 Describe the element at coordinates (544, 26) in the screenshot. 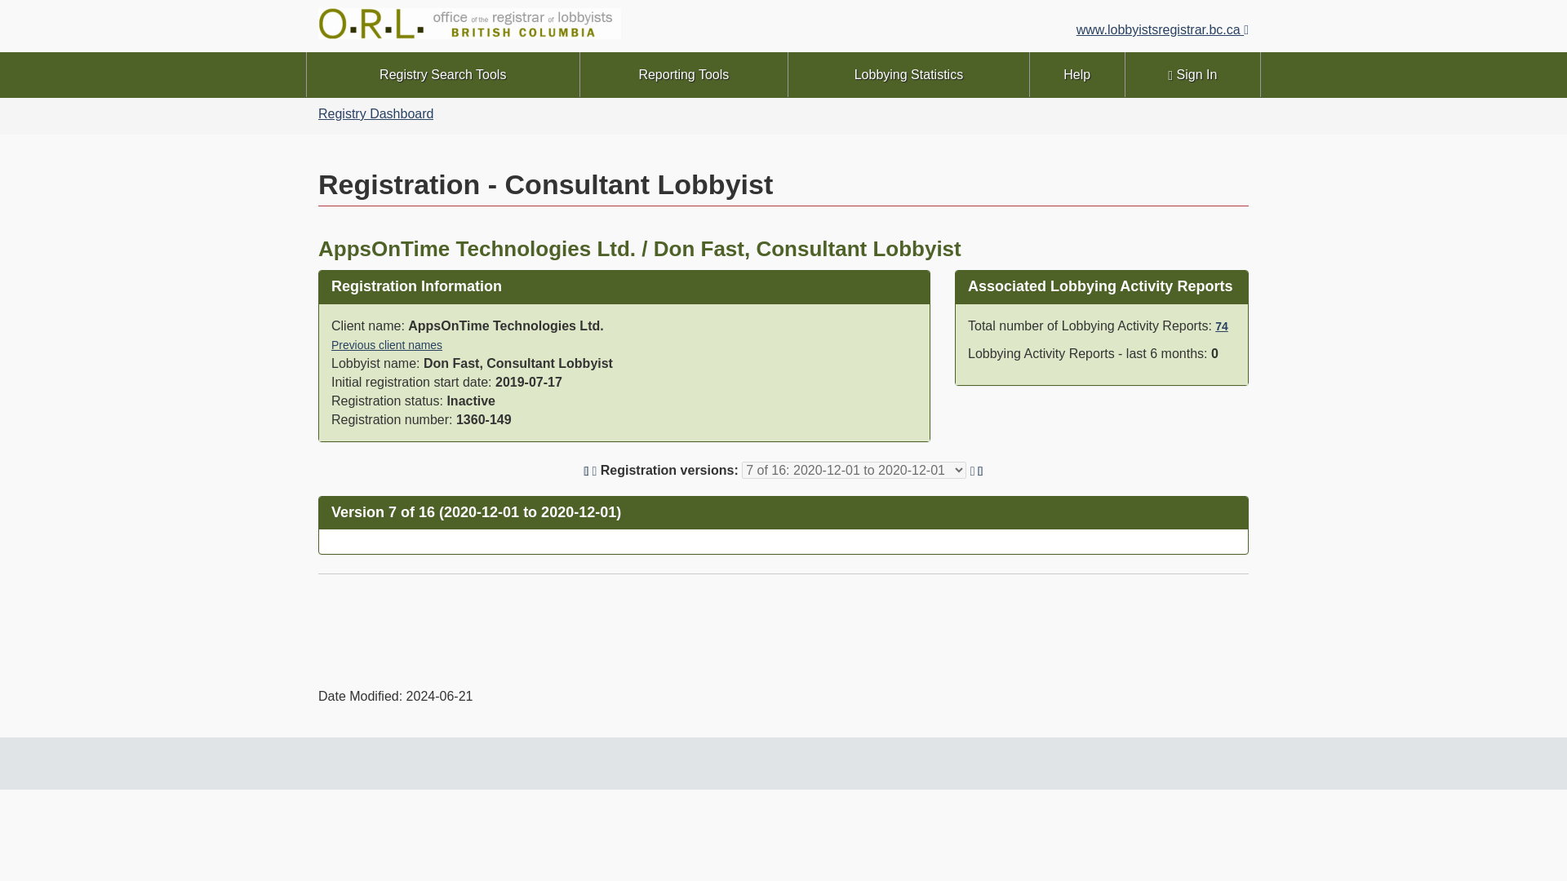

I see `Office of the Registrar or Lobbying of BC` at that location.